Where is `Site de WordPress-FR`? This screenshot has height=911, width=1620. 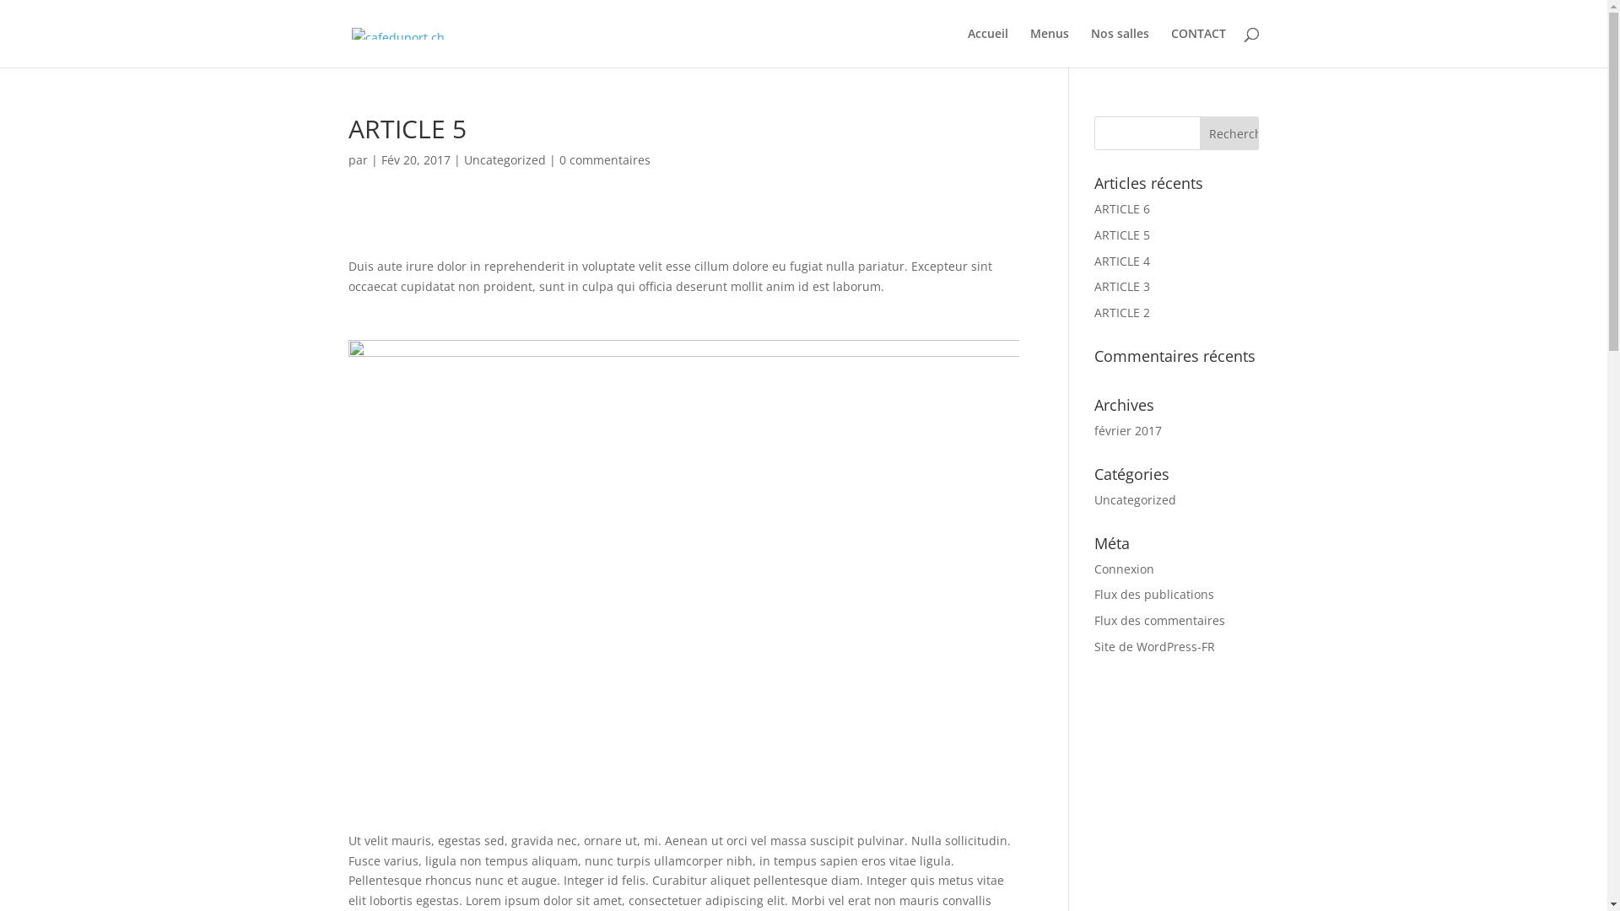 Site de WordPress-FR is located at coordinates (1154, 646).